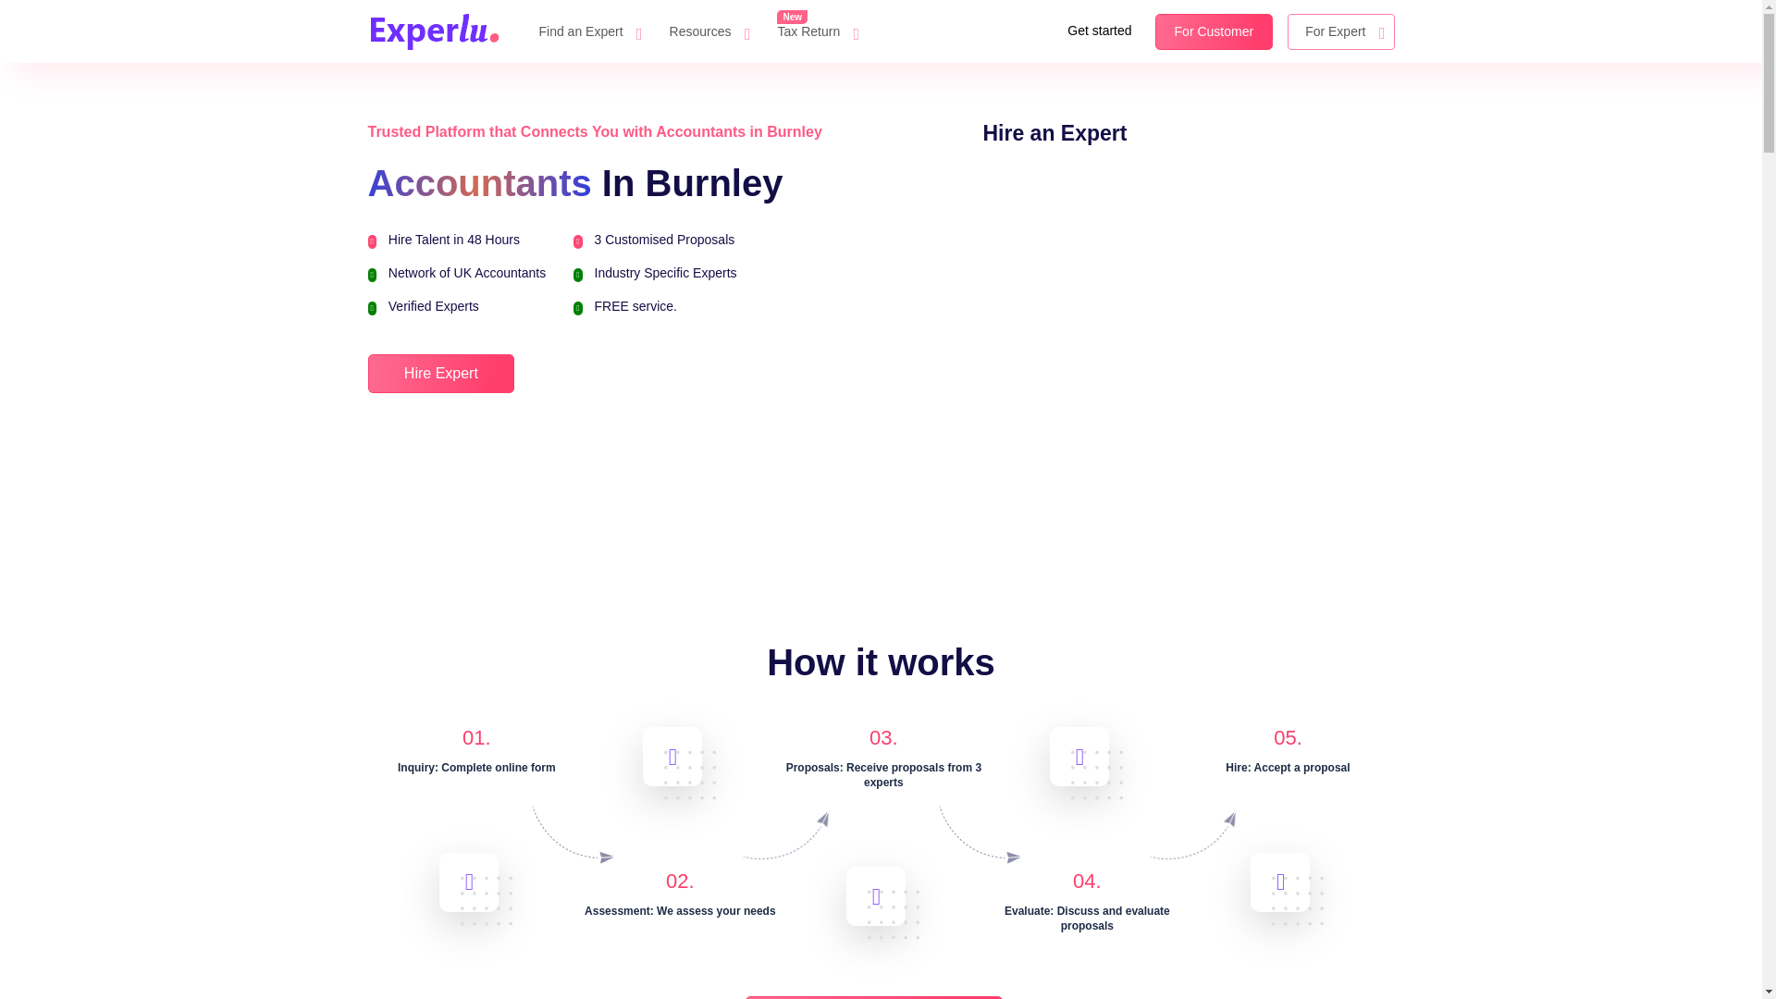  Describe the element at coordinates (808, 31) in the screenshot. I see `Tax Return` at that location.